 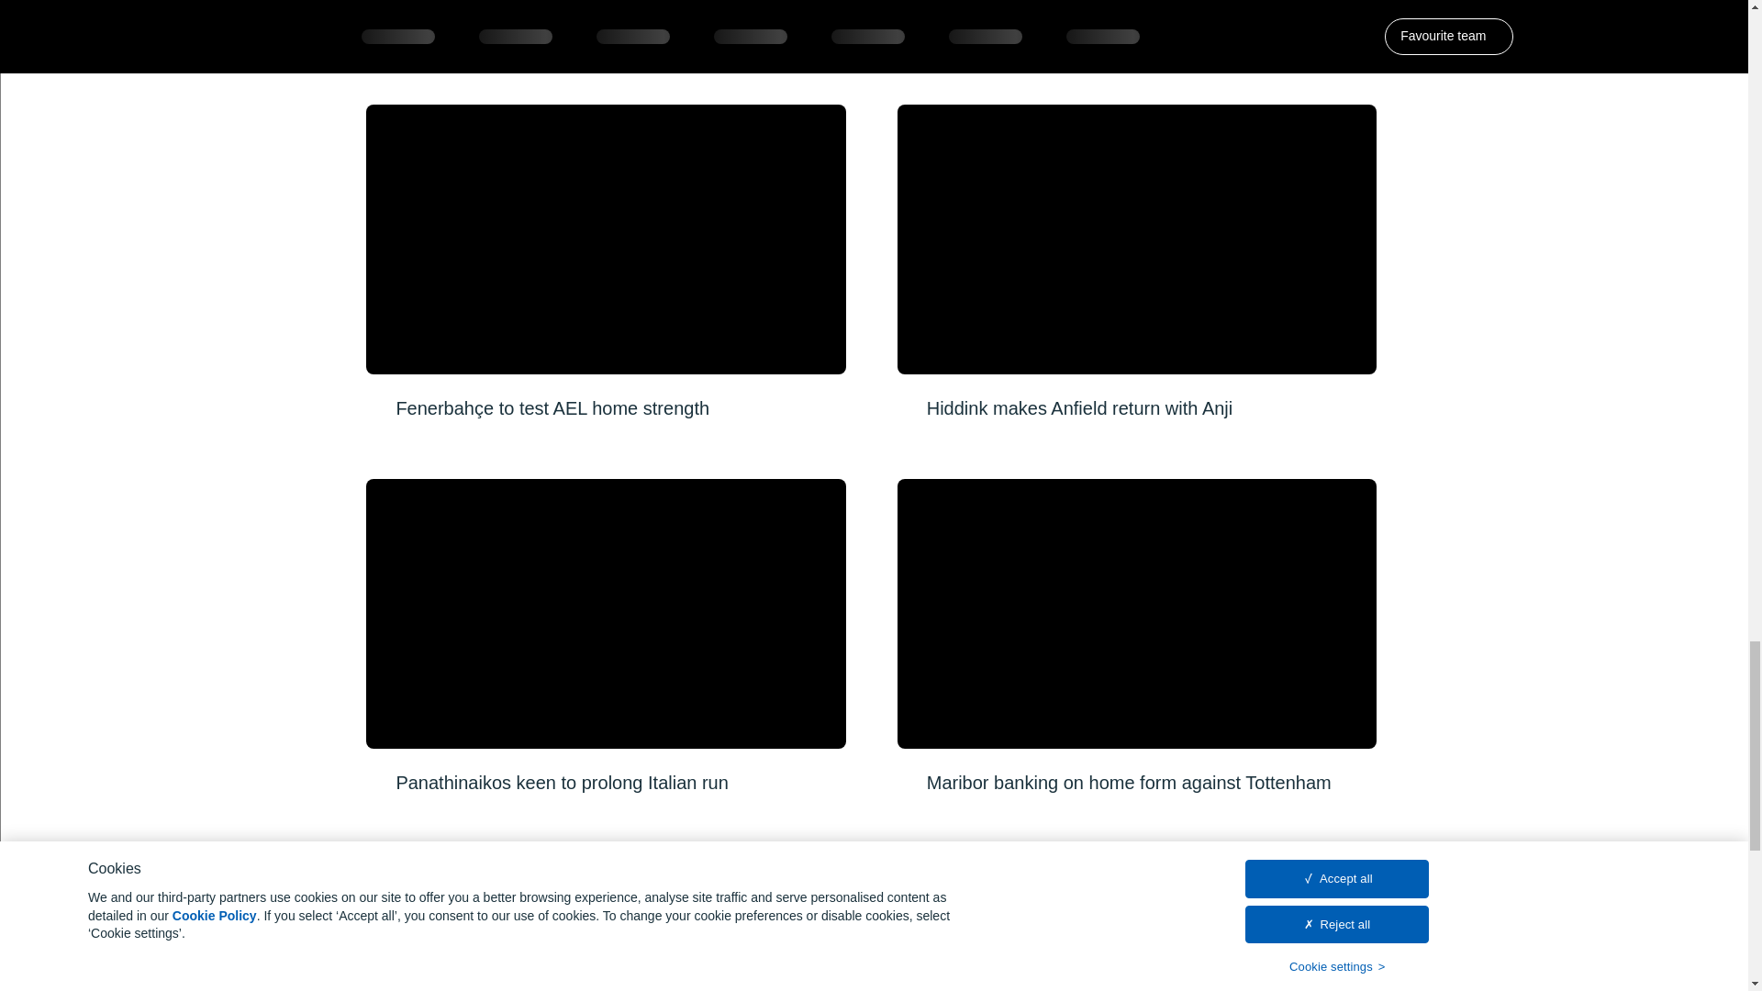 What do you see at coordinates (1136, 30) in the screenshot?
I see `Club Brugge out to best Newcastle` at bounding box center [1136, 30].